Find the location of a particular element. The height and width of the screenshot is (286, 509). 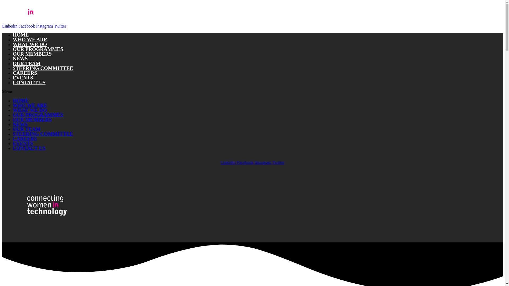

Twitter is located at coordinates (60, 26).